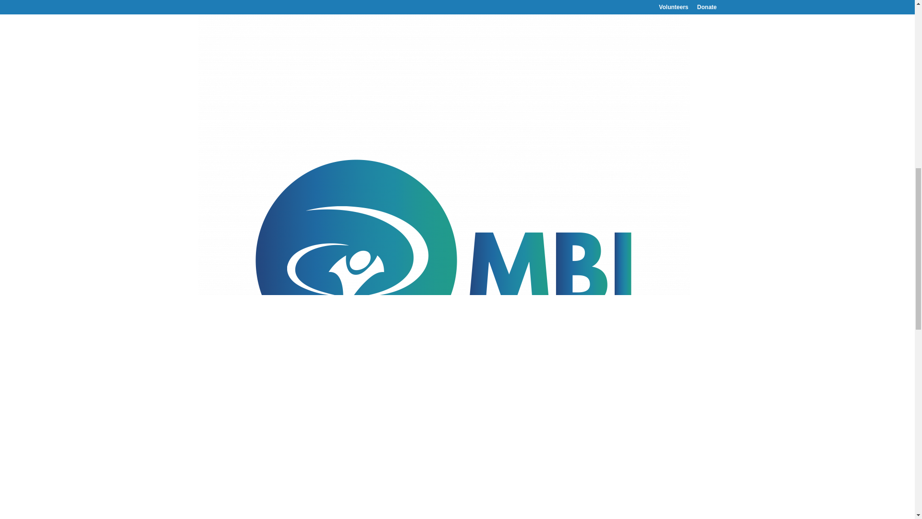 This screenshot has width=922, height=519. I want to click on More Options, so click(545, 14).